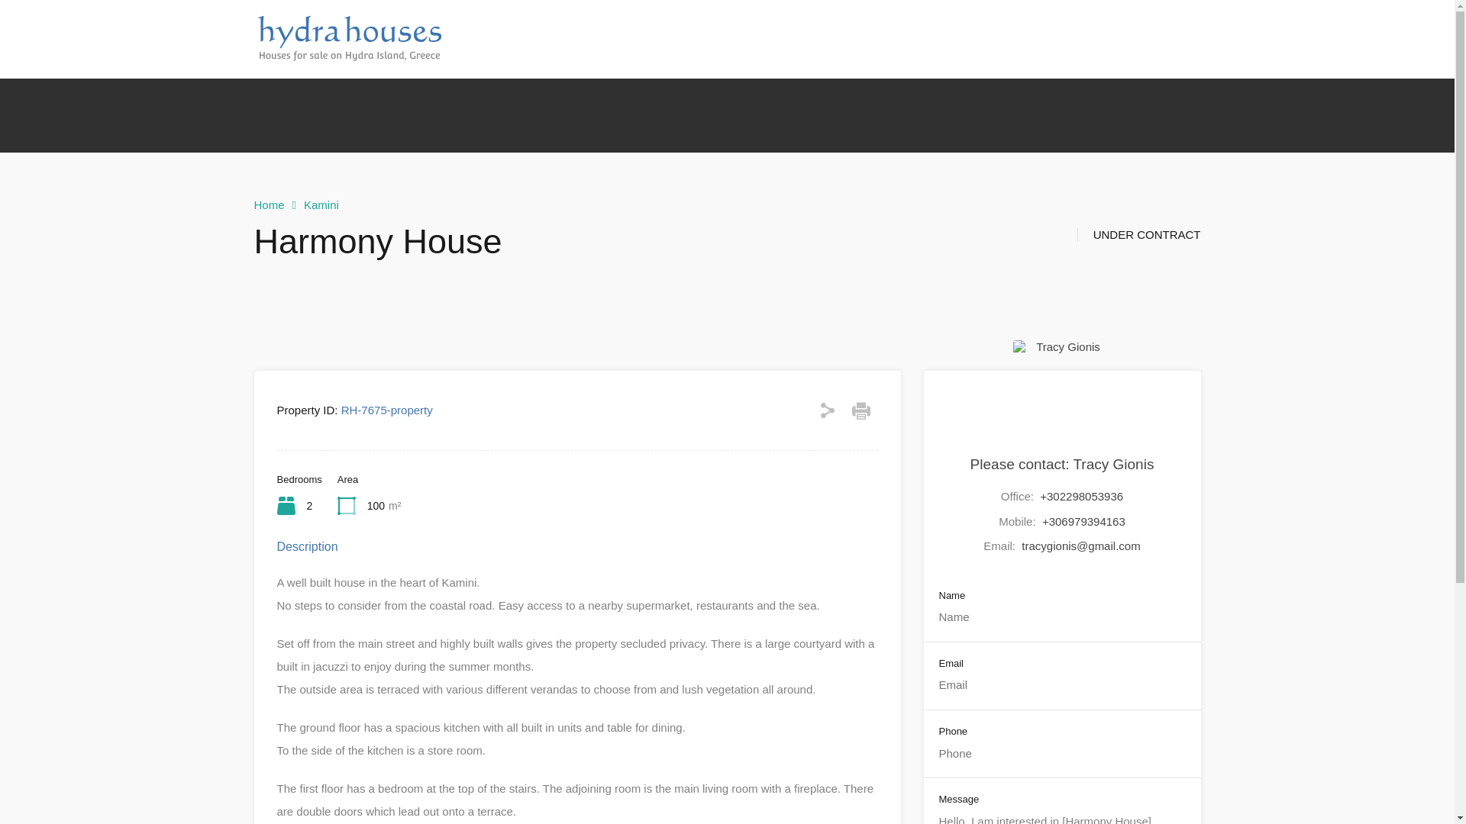  Describe the element at coordinates (321, 204) in the screenshot. I see `Kamini` at that location.